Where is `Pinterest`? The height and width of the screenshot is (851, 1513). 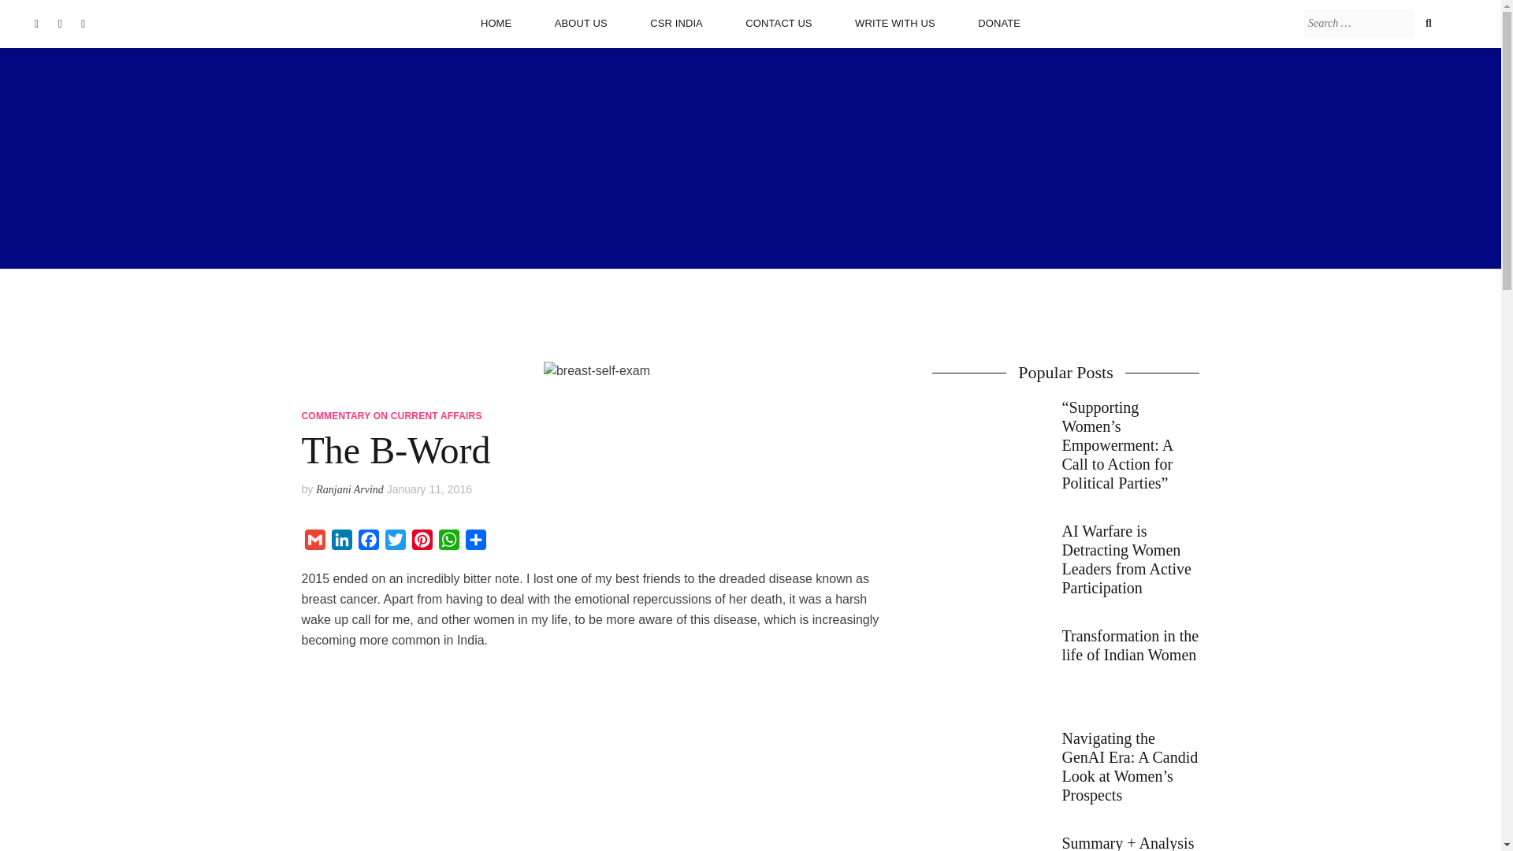
Pinterest is located at coordinates (422, 542).